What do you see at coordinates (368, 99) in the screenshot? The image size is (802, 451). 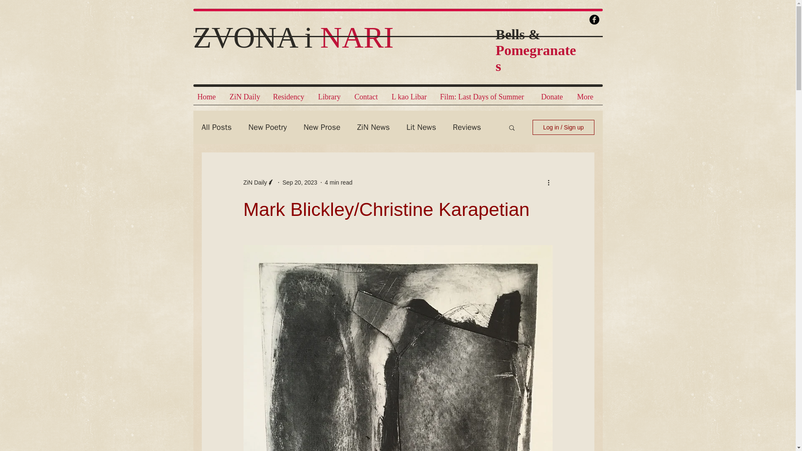 I see `Contact` at bounding box center [368, 99].